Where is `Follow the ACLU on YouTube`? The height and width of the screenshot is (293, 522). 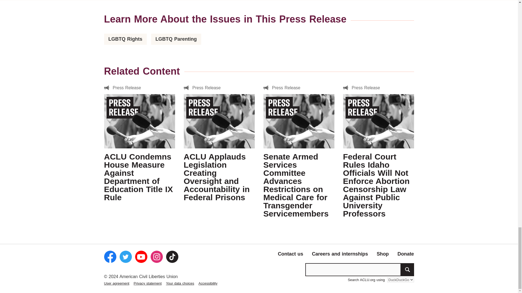 Follow the ACLU on YouTube is located at coordinates (141, 257).